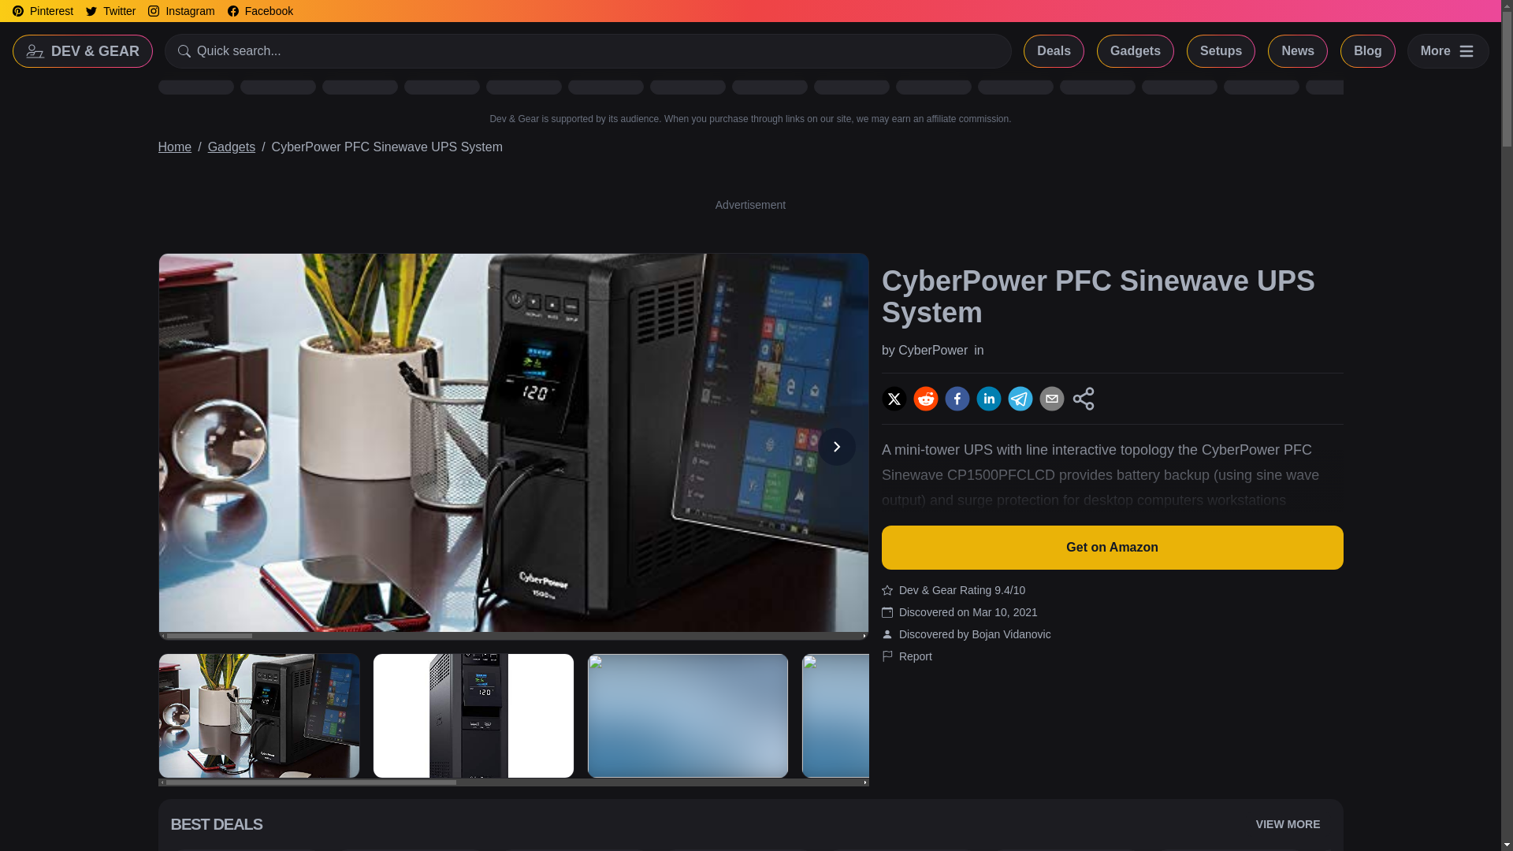 The height and width of the screenshot is (851, 1513). Describe the element at coordinates (260, 11) in the screenshot. I see `Facebook` at that location.